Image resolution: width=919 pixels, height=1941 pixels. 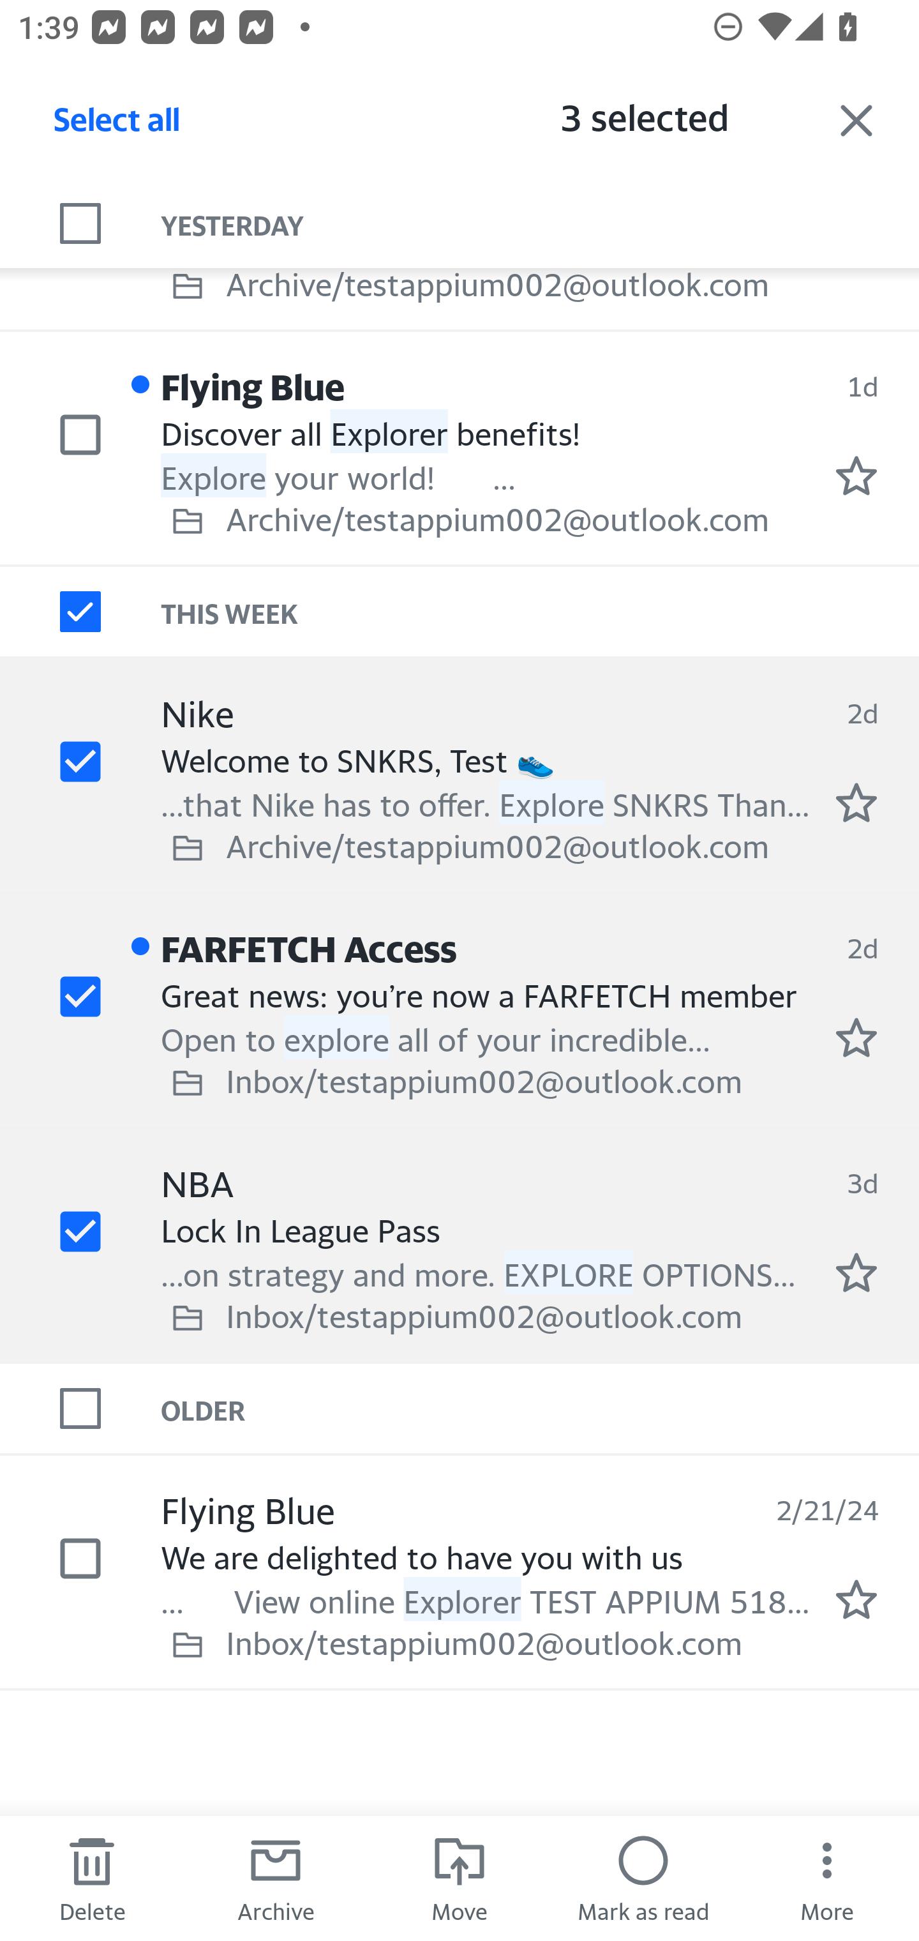 What do you see at coordinates (459, 1878) in the screenshot?
I see `Move` at bounding box center [459, 1878].